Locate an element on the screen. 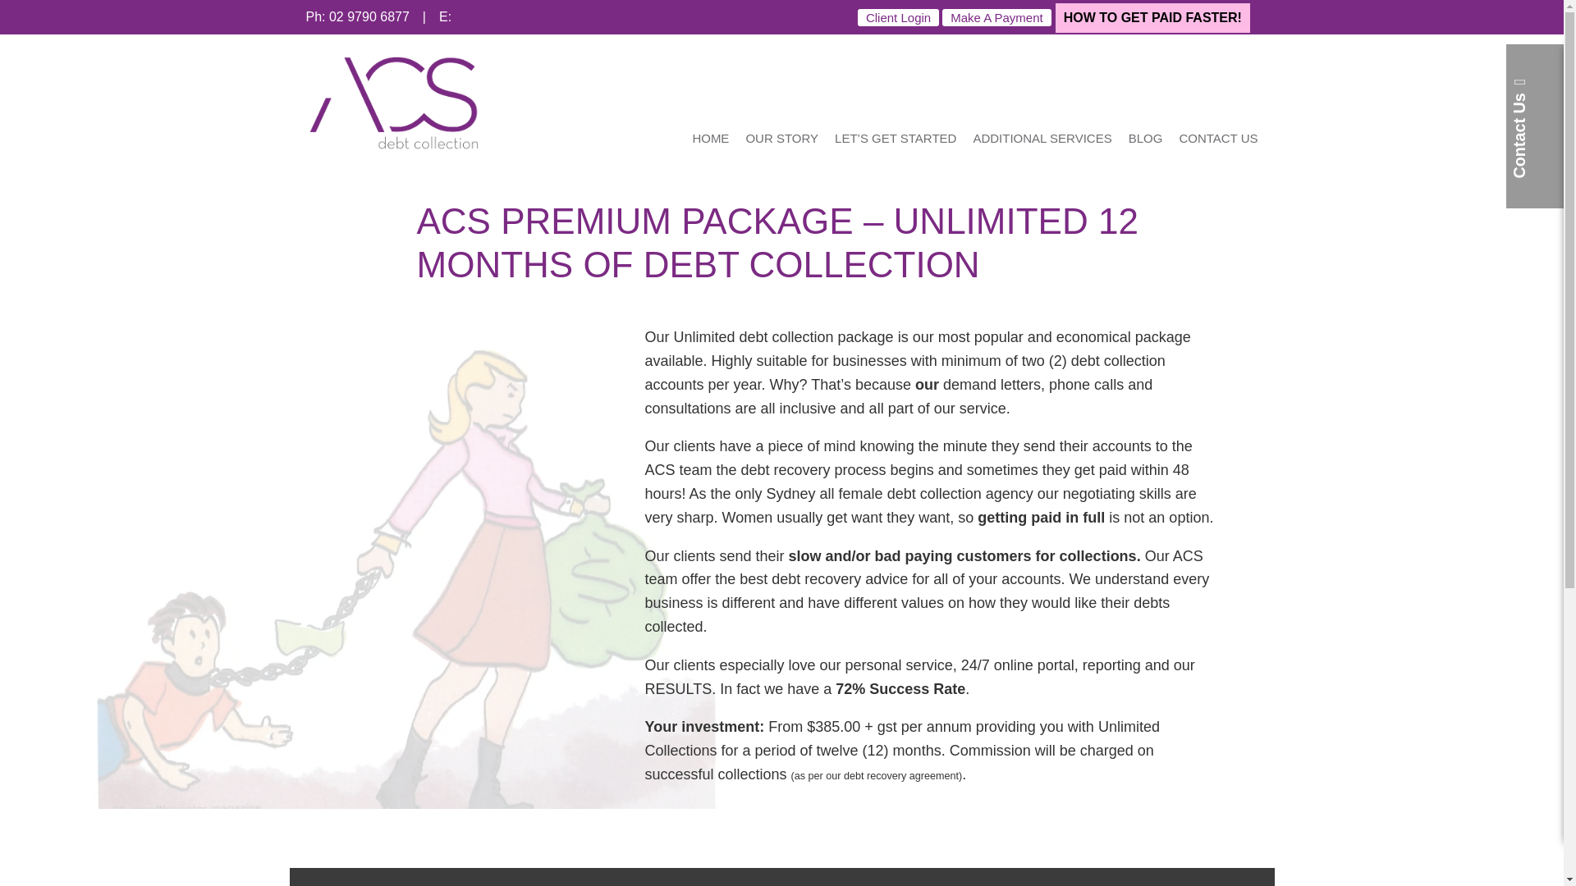 The height and width of the screenshot is (886, 1576). HOME is located at coordinates (711, 138).